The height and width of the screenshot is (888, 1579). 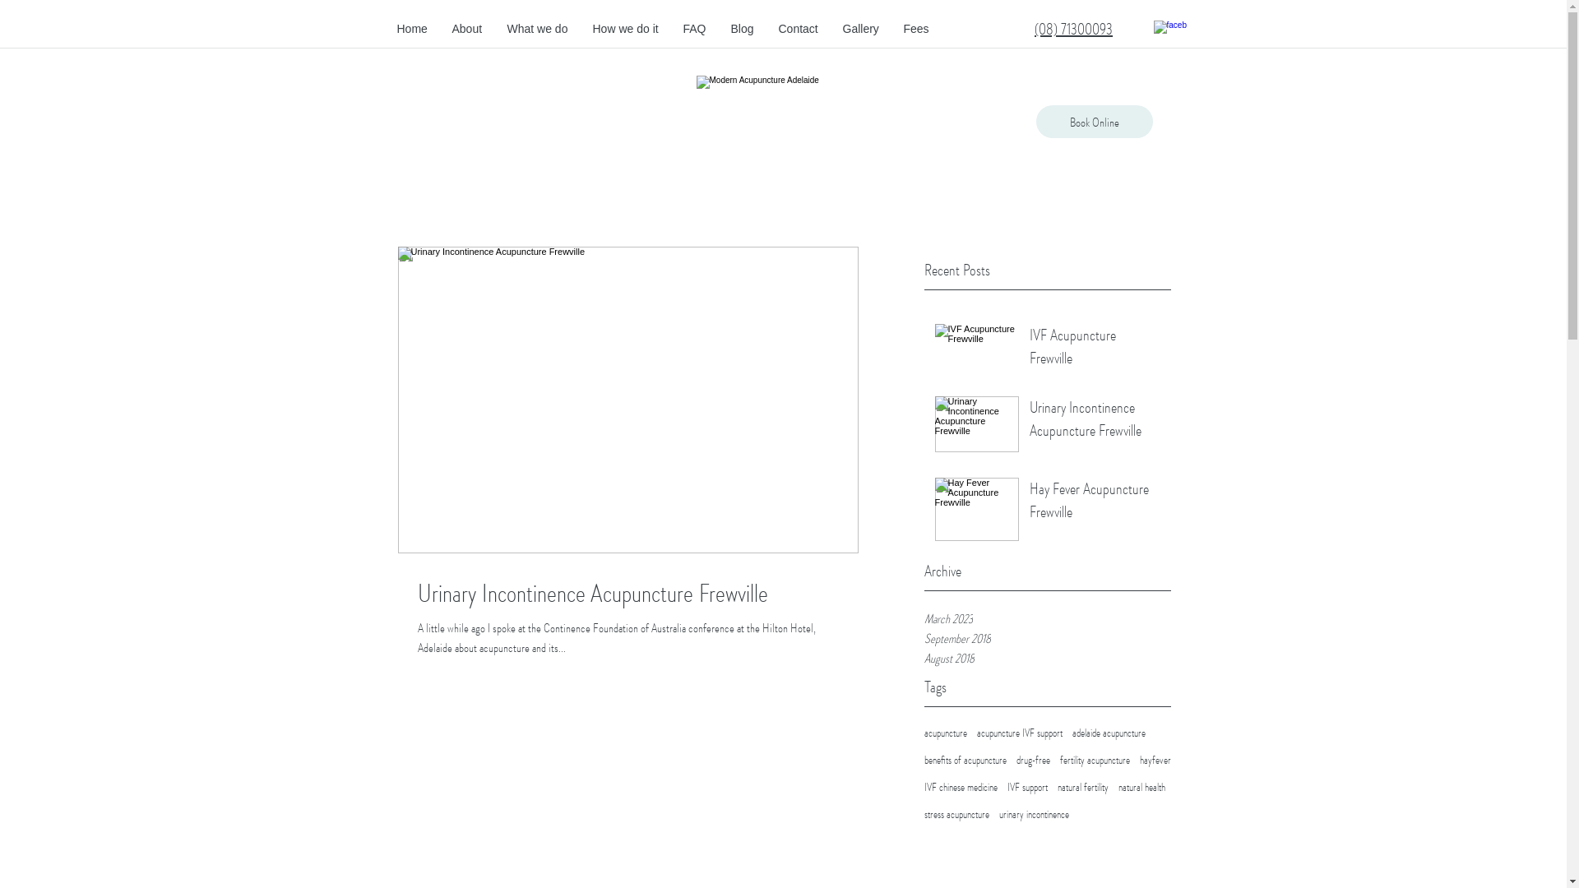 What do you see at coordinates (916, 29) in the screenshot?
I see `Fees` at bounding box center [916, 29].